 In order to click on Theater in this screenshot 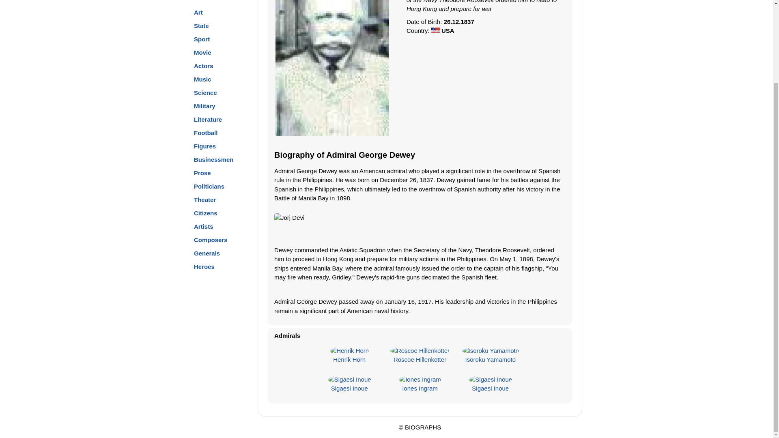, I will do `click(204, 200)`.